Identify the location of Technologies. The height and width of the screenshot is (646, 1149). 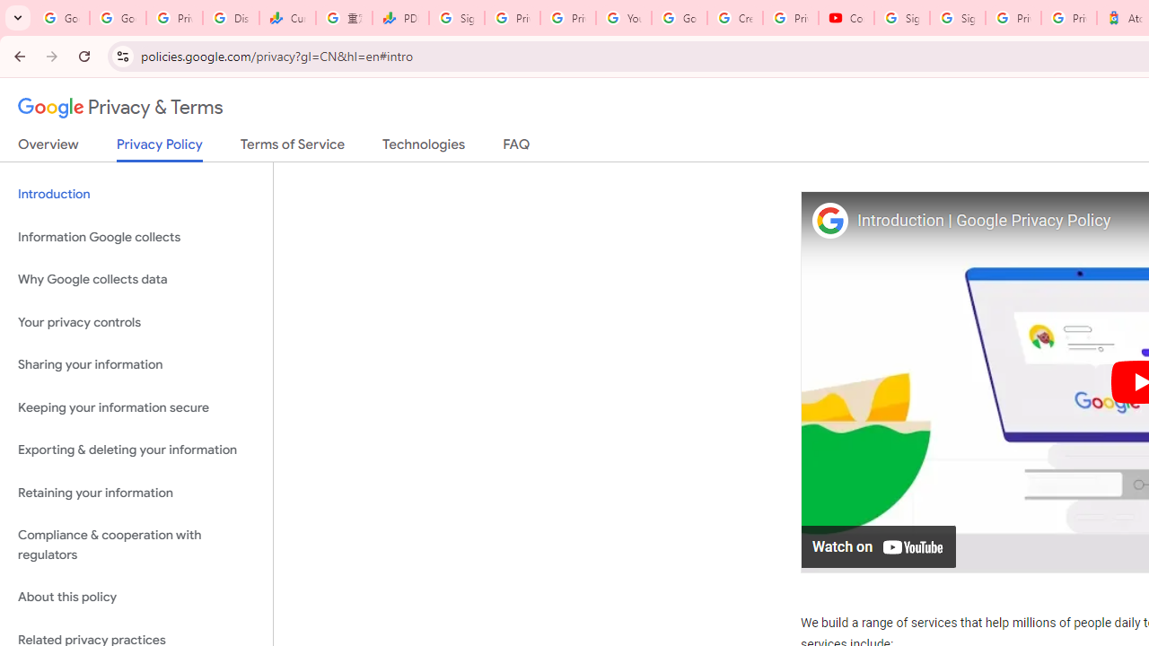
(424, 148).